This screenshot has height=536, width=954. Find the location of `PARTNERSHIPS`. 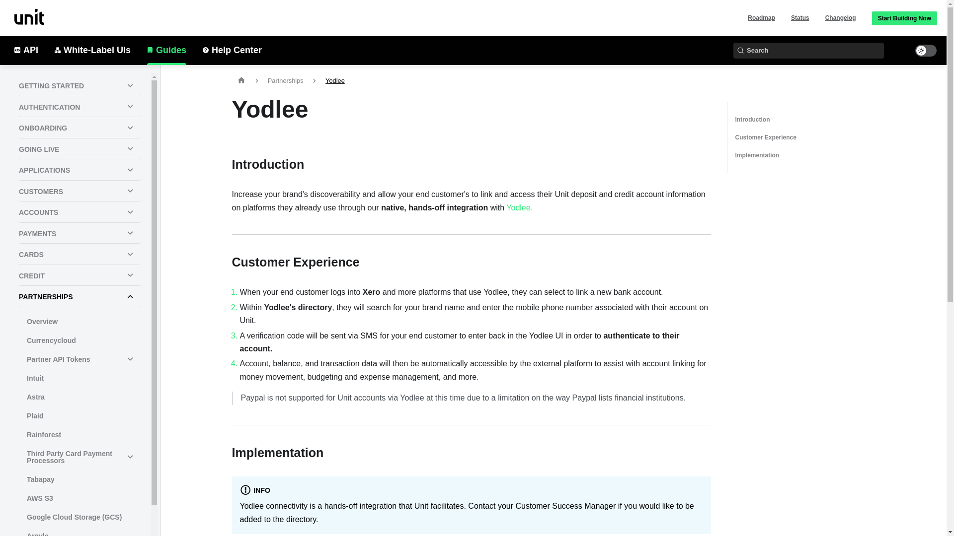

PARTNERSHIPS is located at coordinates (79, 297).